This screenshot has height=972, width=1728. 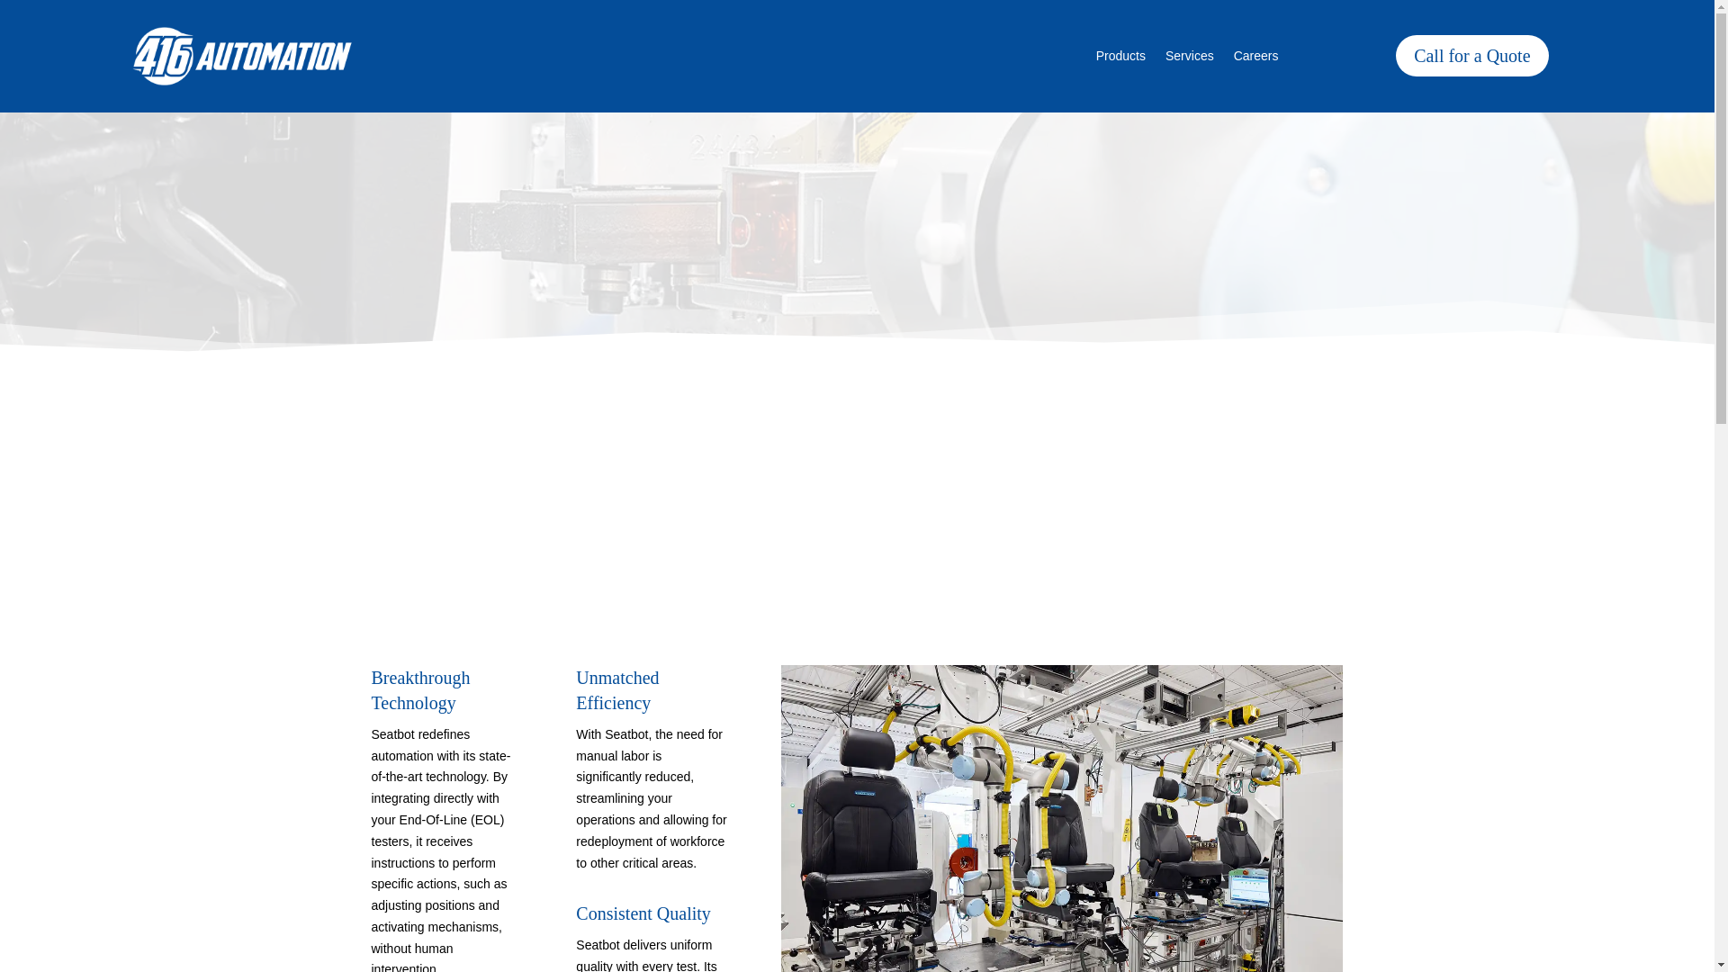 I want to click on Careers, so click(x=1255, y=59).